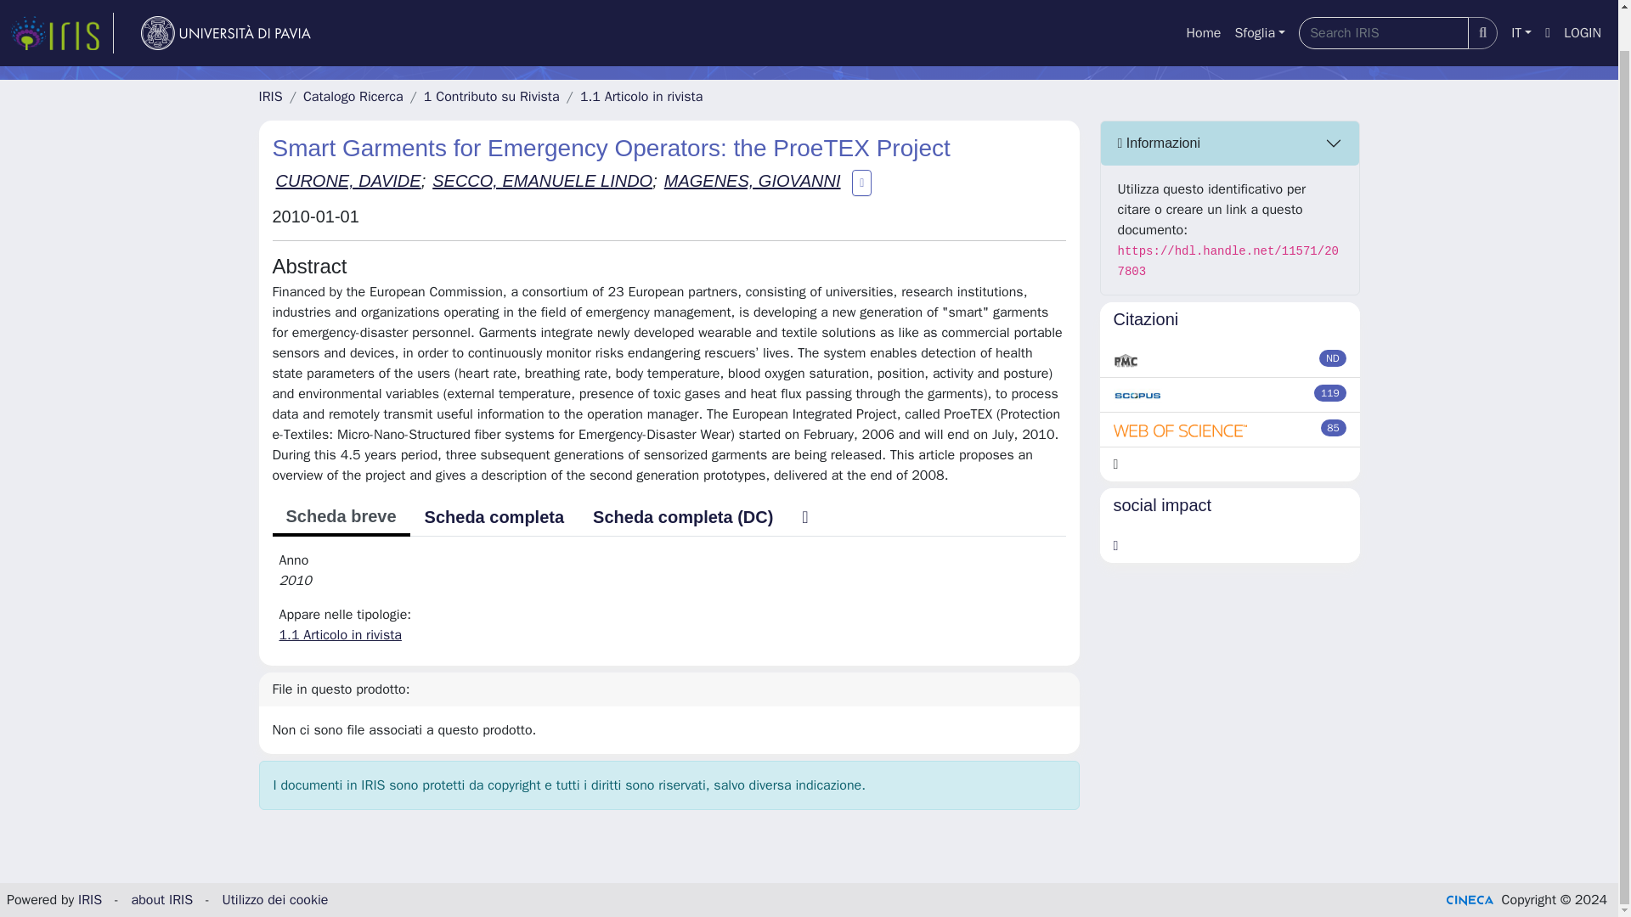  I want to click on mostra contributor esterni, so click(861, 183).